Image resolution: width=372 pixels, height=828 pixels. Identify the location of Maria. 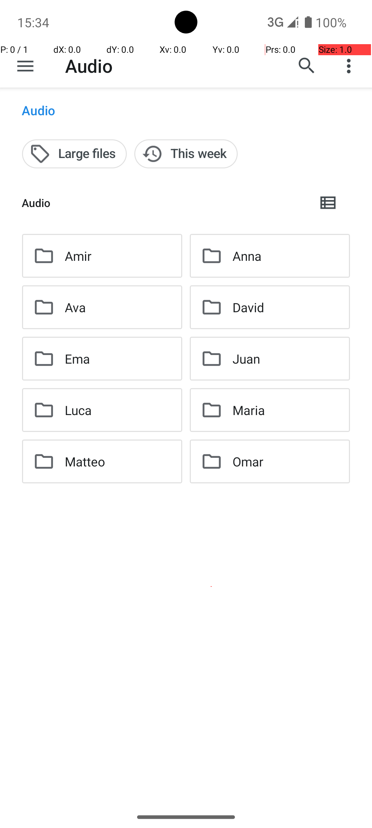
(249, 410).